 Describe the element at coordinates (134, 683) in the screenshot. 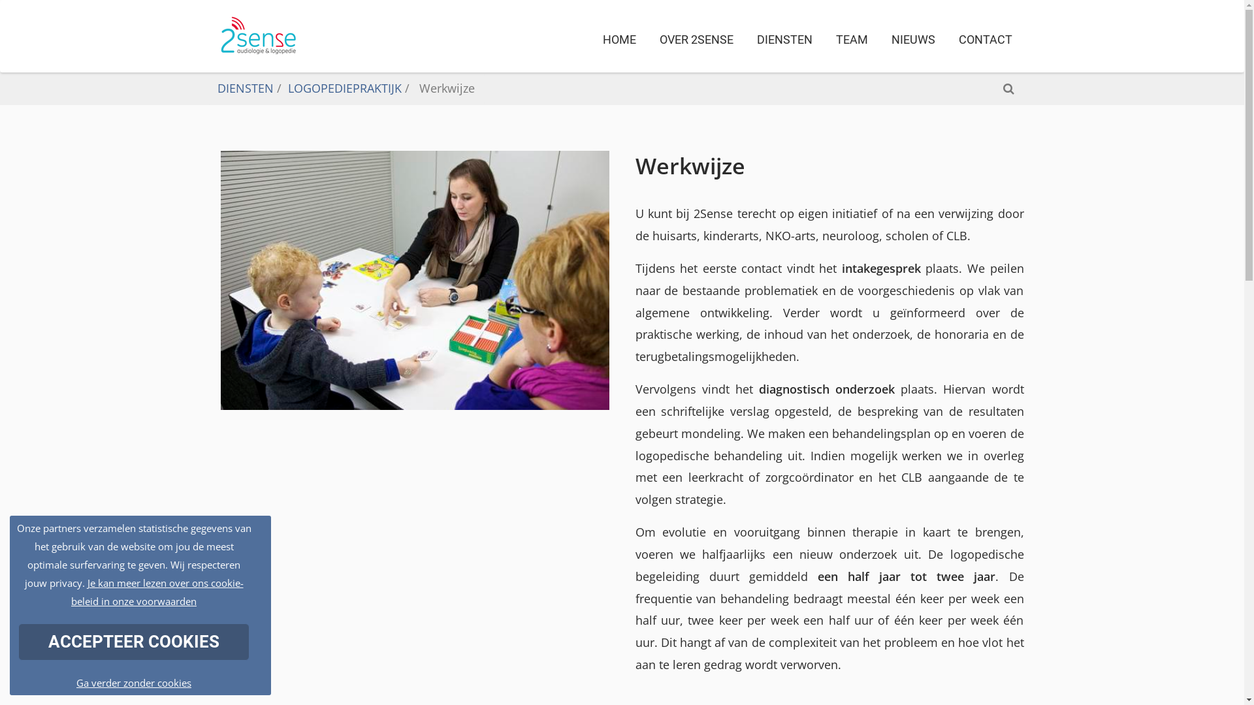

I see `Ga verder zonder cookies` at that location.